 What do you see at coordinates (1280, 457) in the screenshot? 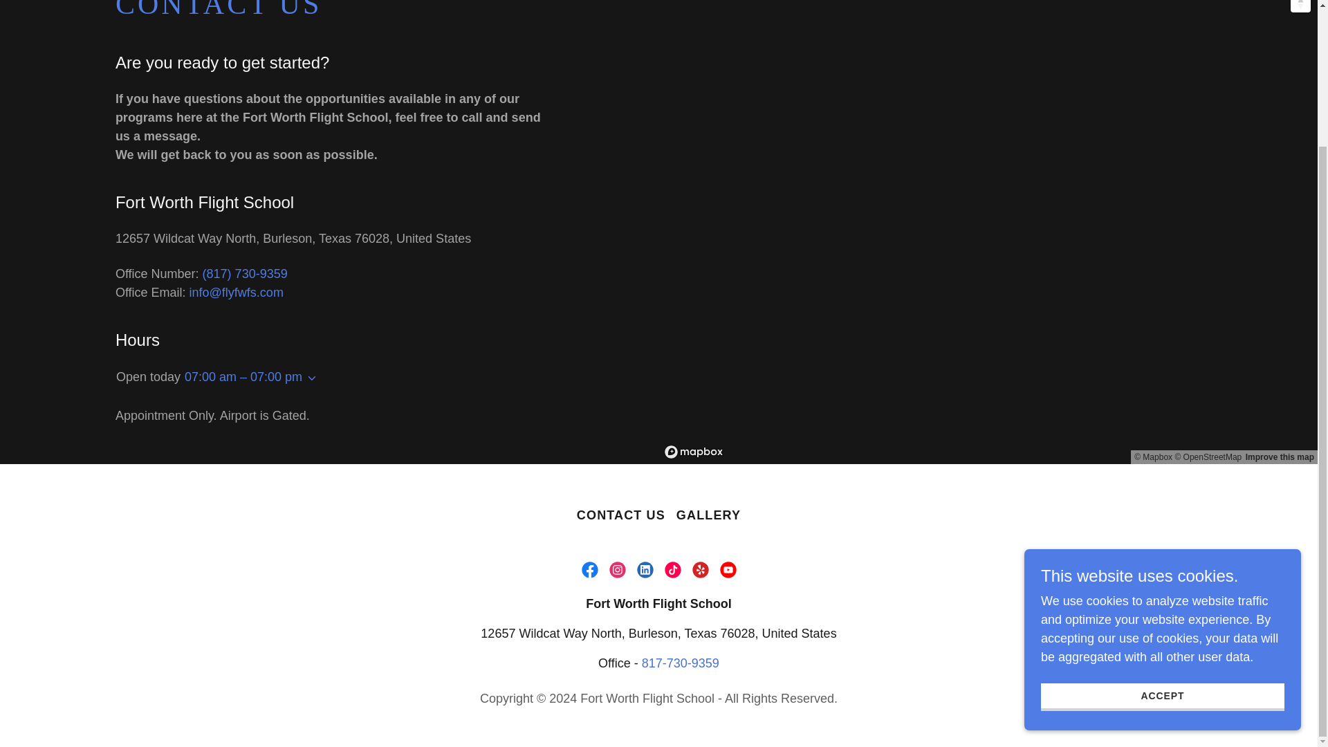
I see `Improve this map` at bounding box center [1280, 457].